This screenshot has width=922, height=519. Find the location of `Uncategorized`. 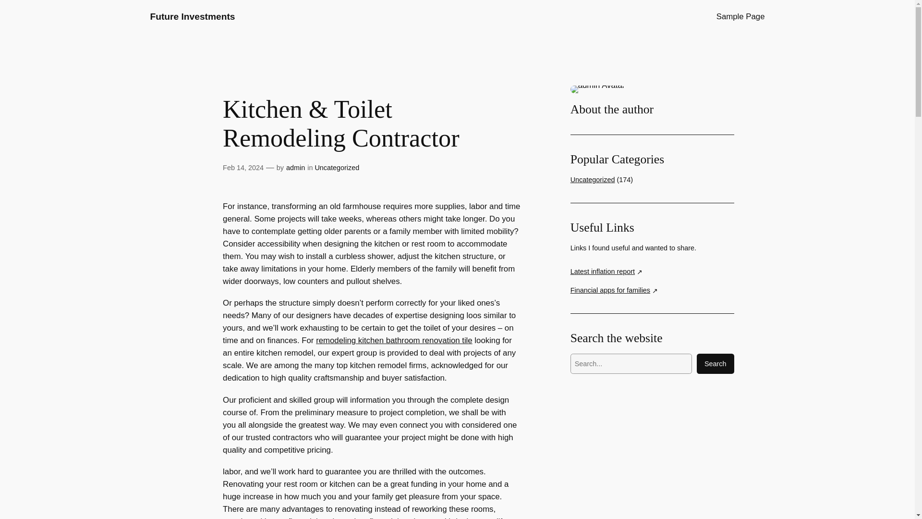

Uncategorized is located at coordinates (593, 180).